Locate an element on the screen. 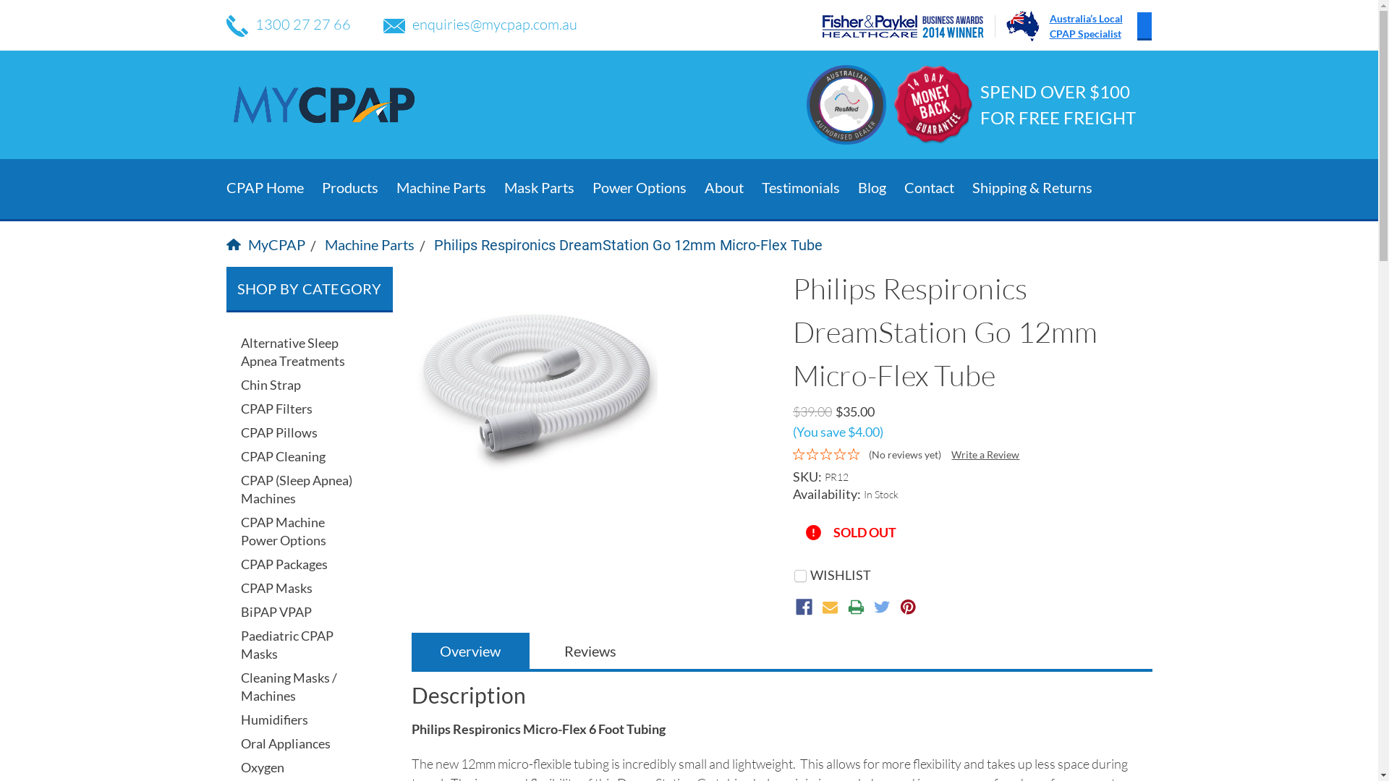 Image resolution: width=1389 pixels, height=781 pixels. CPAP Packages is located at coordinates (297, 564).